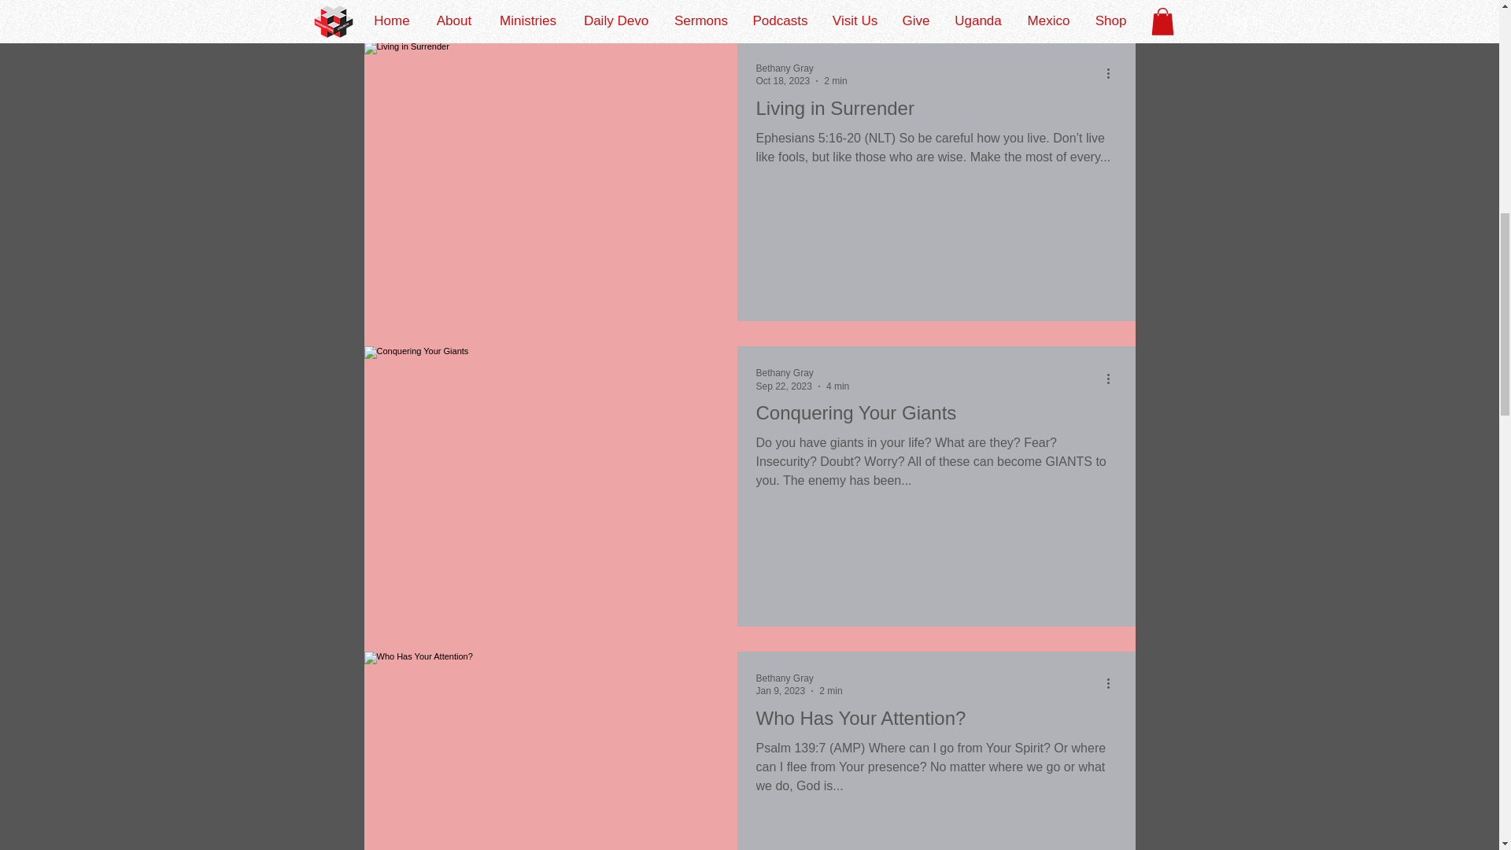 The width and height of the screenshot is (1511, 850). Describe the element at coordinates (801, 68) in the screenshot. I see `Bethany Gray` at that location.